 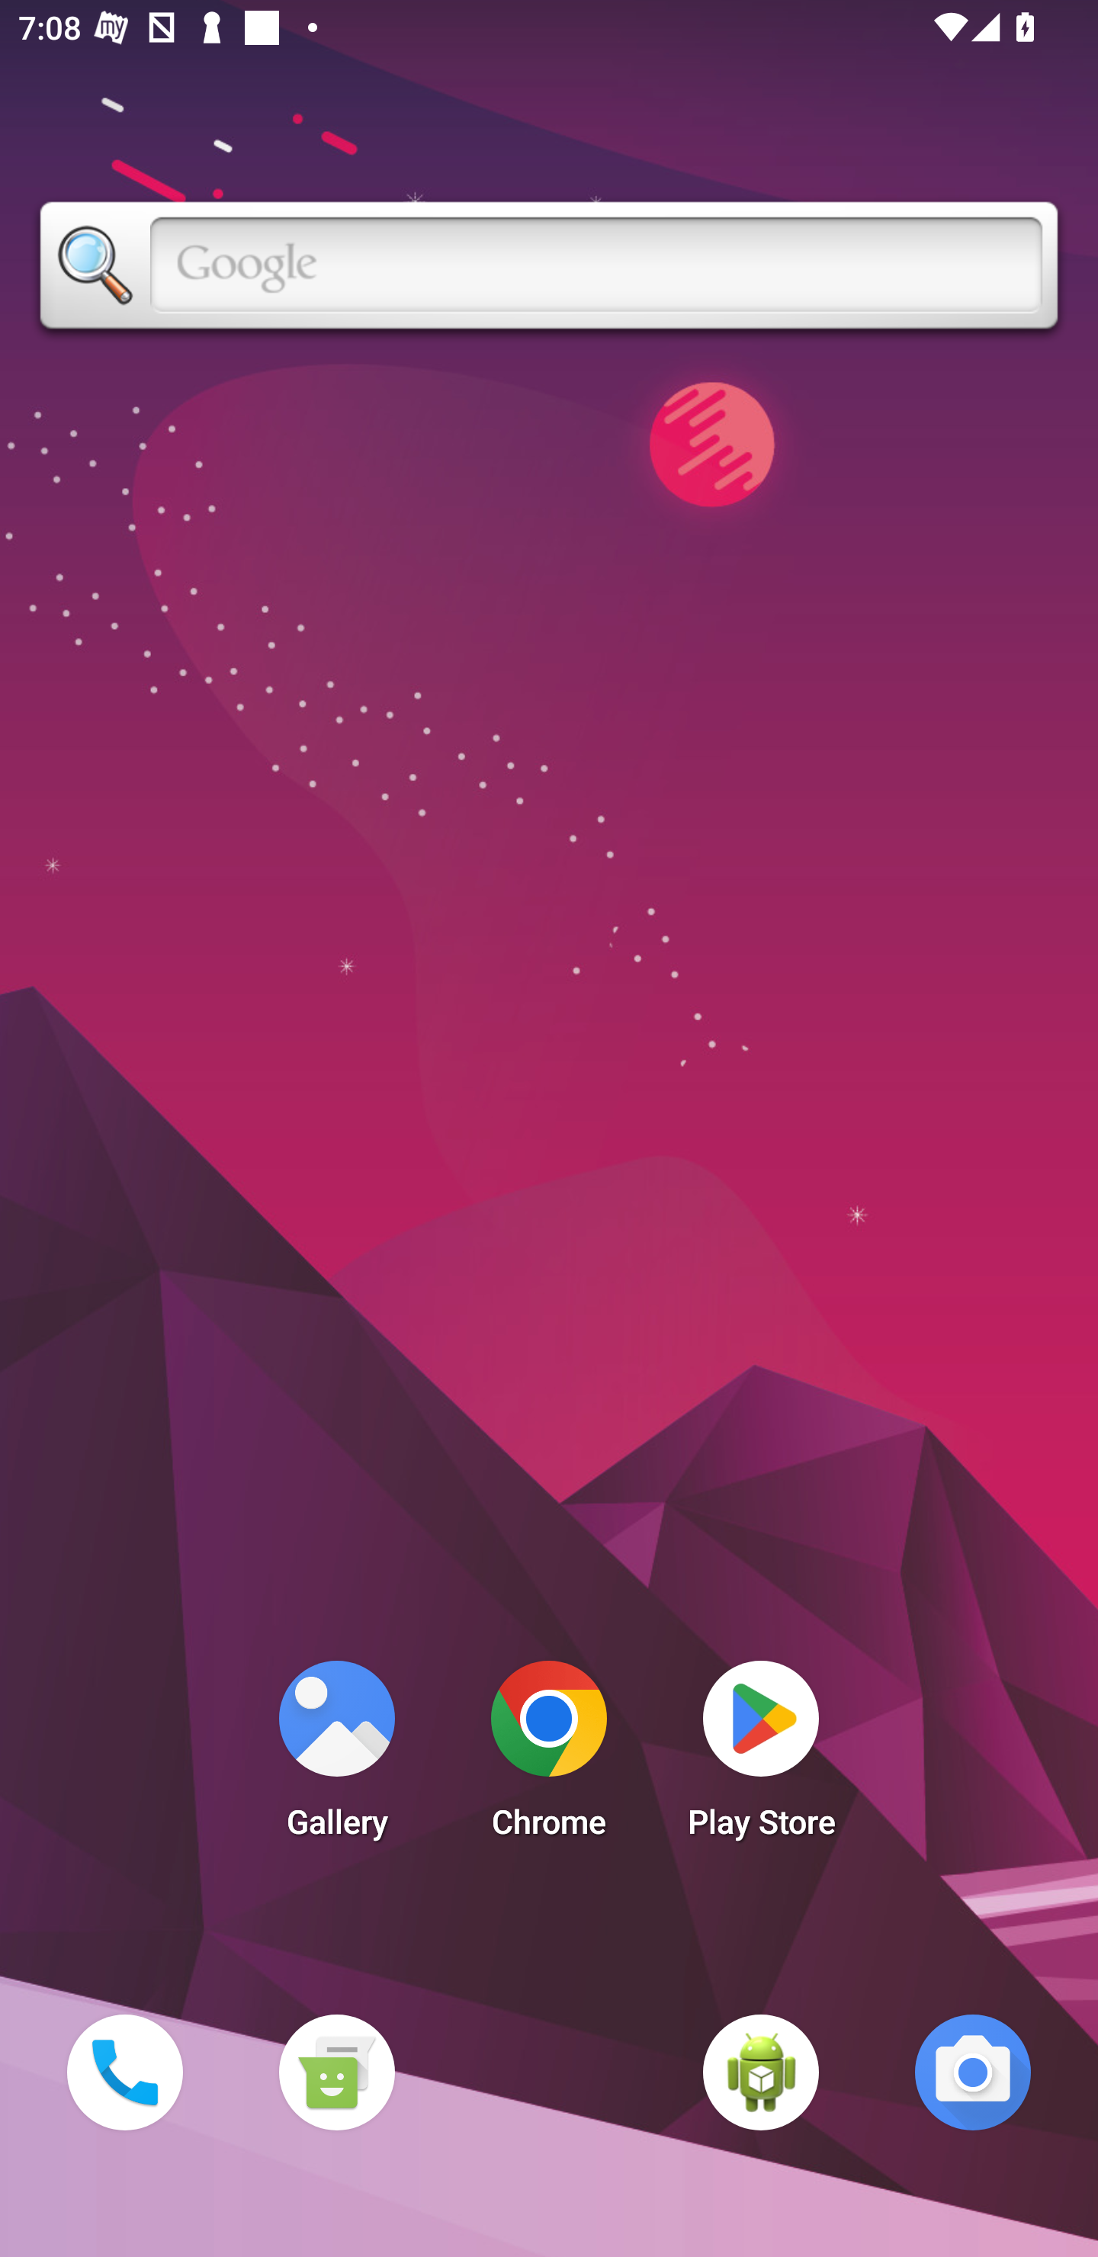 I want to click on Camera, so click(x=973, y=2072).